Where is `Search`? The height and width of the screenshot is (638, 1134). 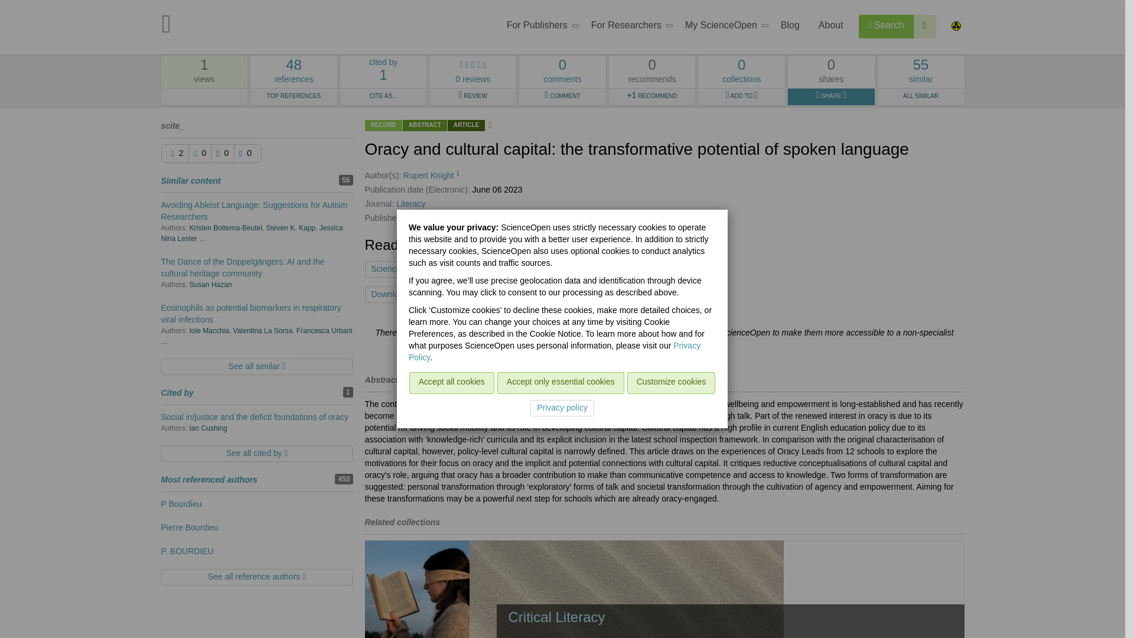
Search is located at coordinates (925, 26).